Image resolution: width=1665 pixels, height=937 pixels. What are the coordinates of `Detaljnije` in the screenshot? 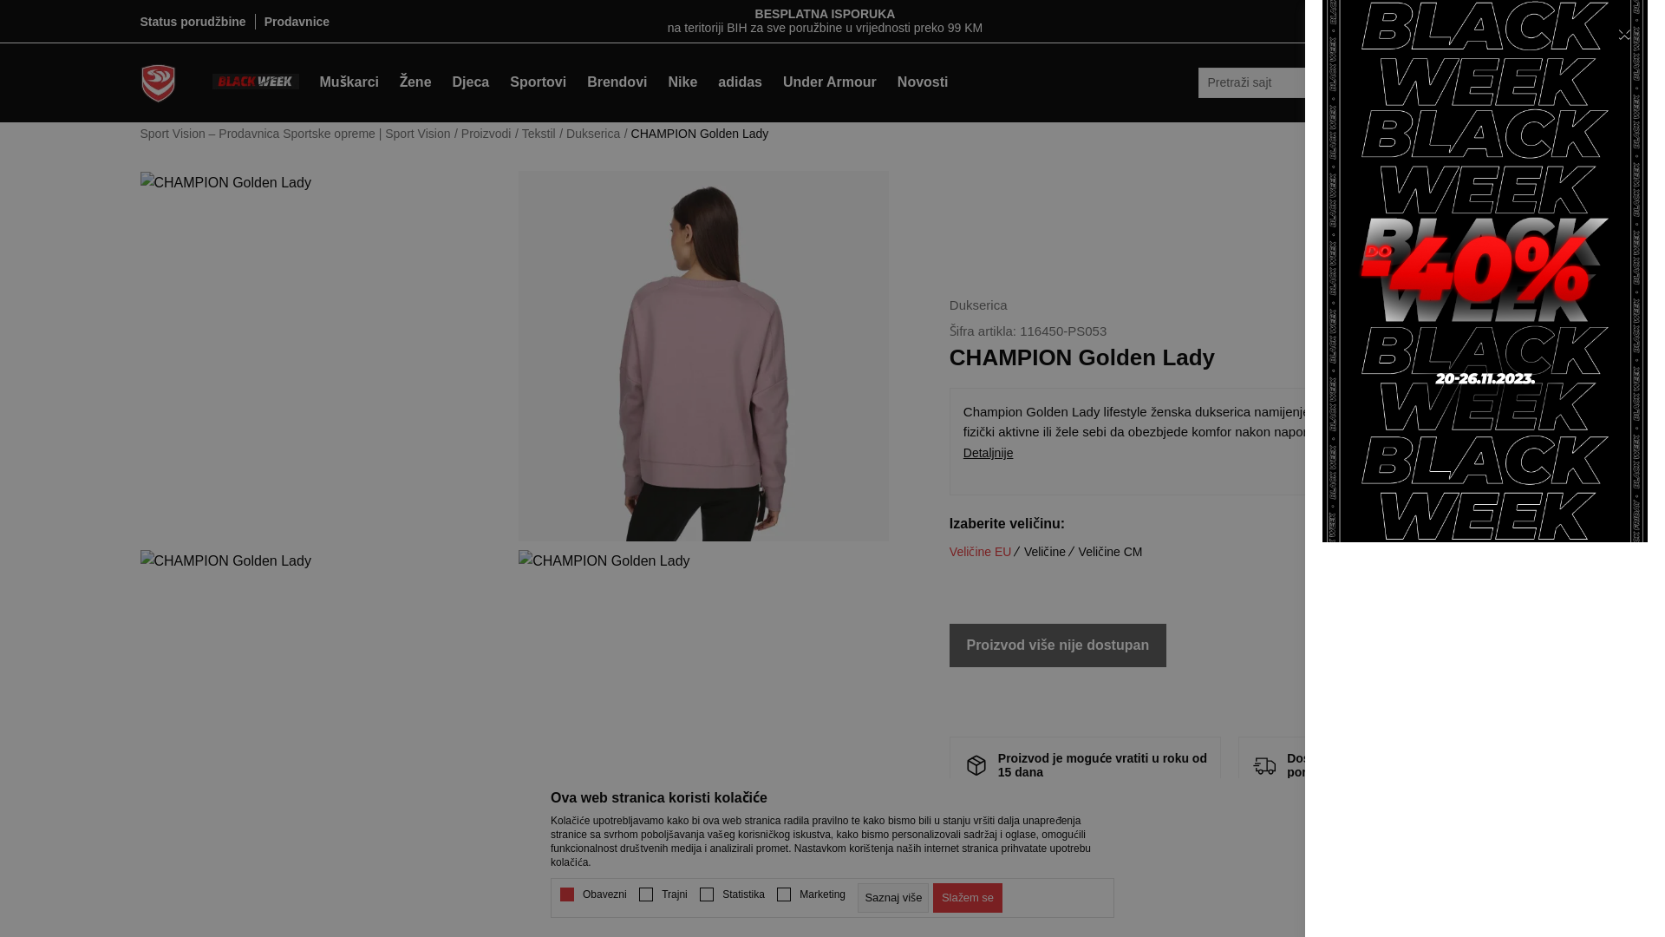 It's located at (1230, 453).